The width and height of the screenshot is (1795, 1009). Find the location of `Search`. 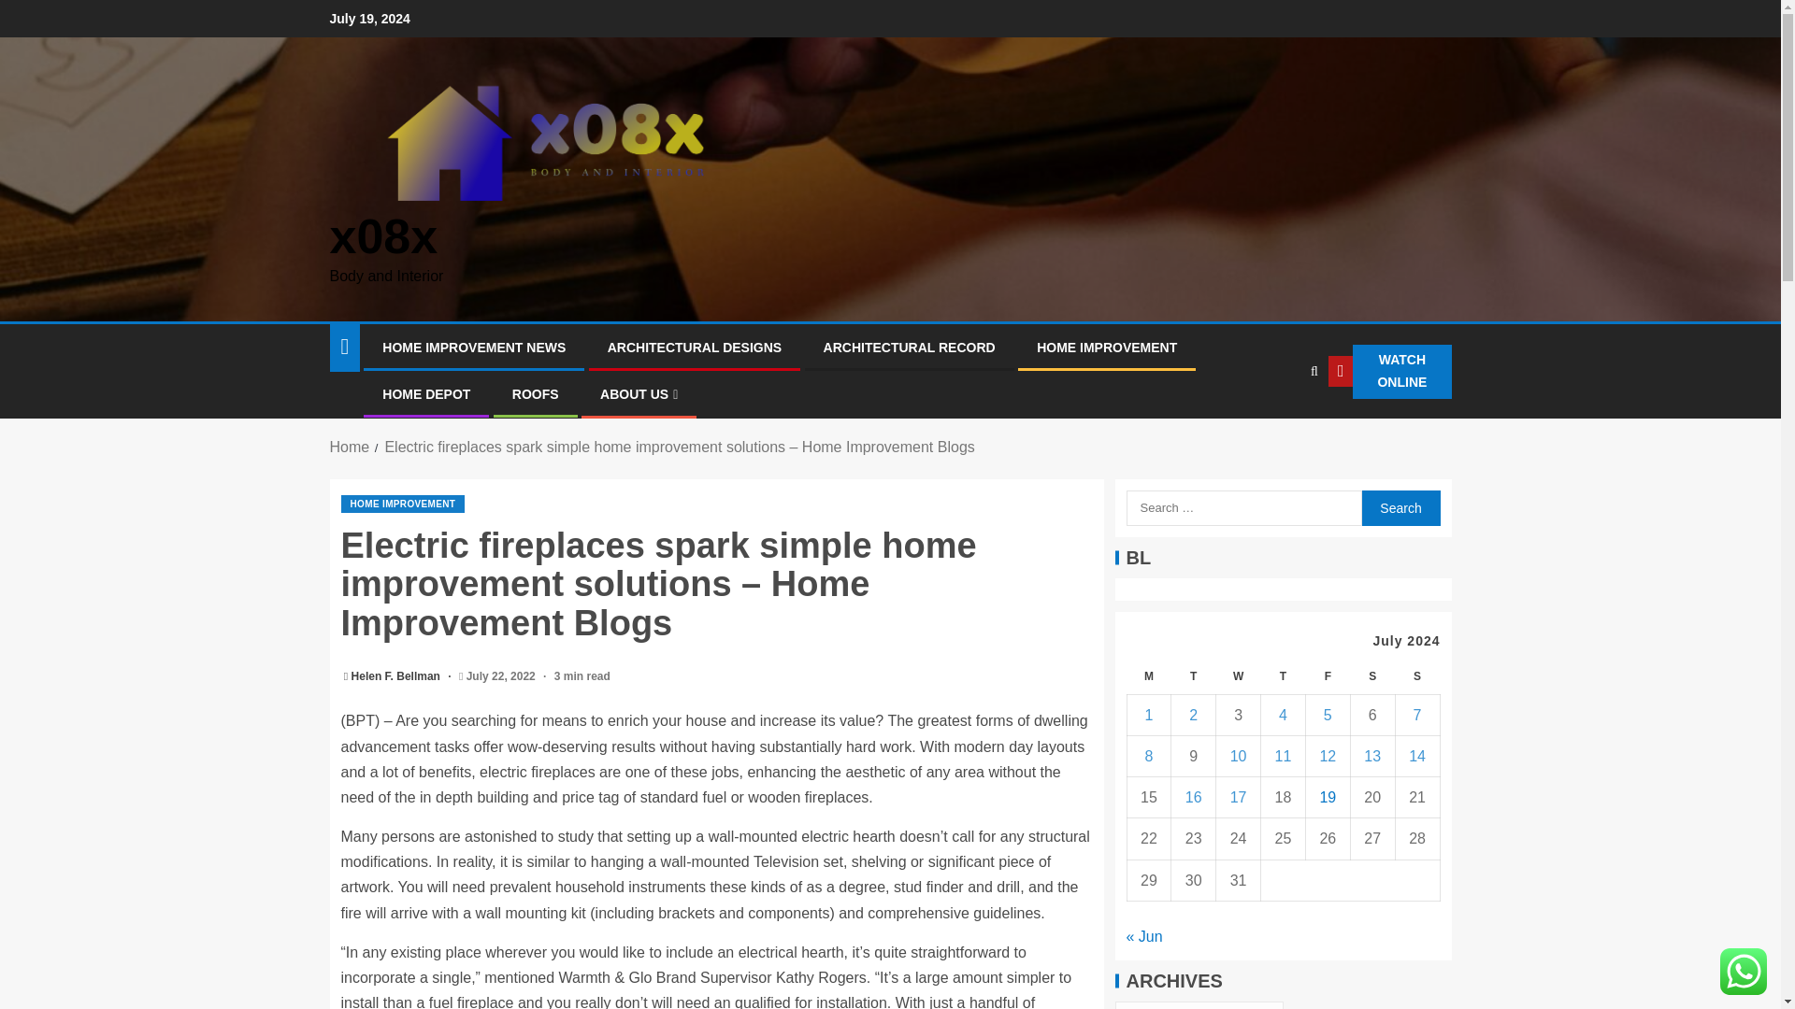

Search is located at coordinates (1275, 428).